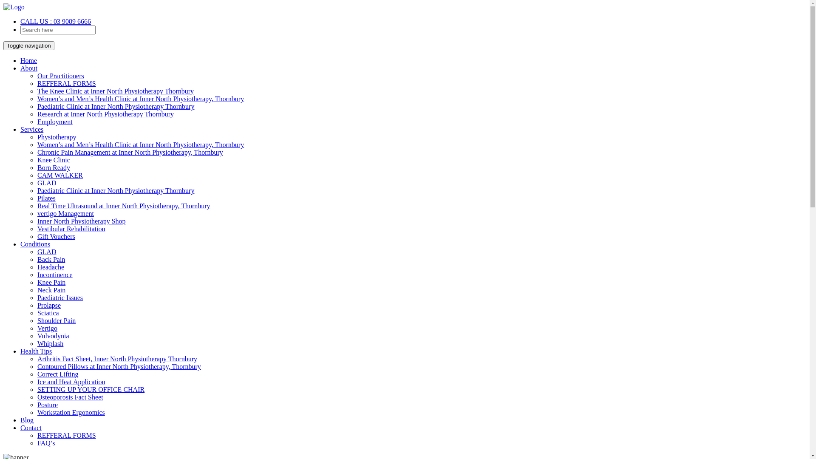  What do you see at coordinates (116, 190) in the screenshot?
I see `Paediatric Clinic at Inner North Physiotherapy Thornbury` at bounding box center [116, 190].